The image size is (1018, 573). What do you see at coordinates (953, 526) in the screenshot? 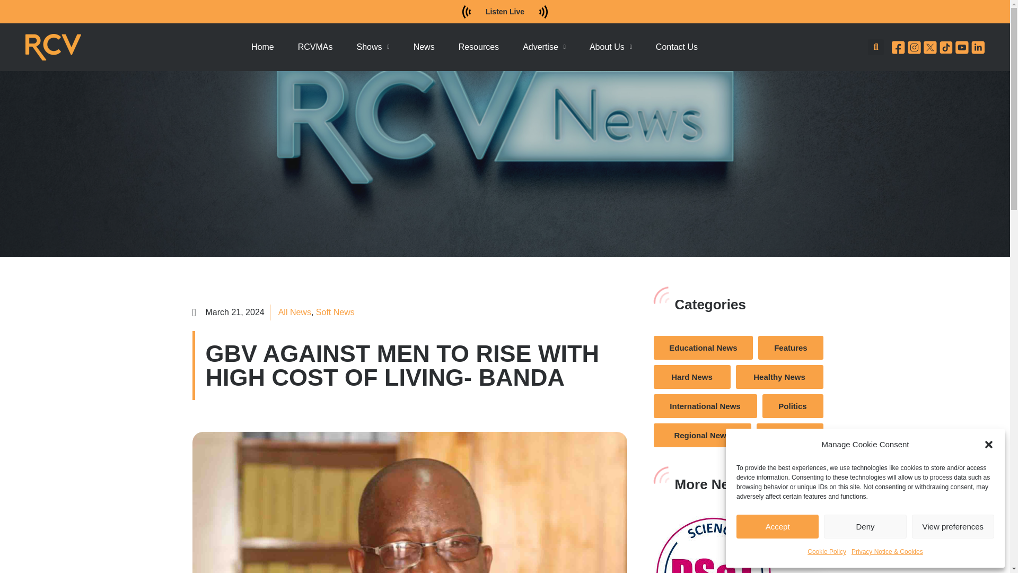
I see `View preferences` at bounding box center [953, 526].